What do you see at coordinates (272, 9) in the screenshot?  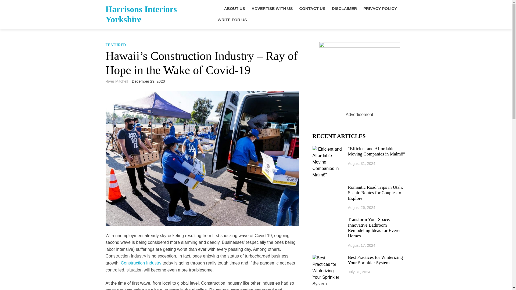 I see `ADVERTISE WITH US` at bounding box center [272, 9].